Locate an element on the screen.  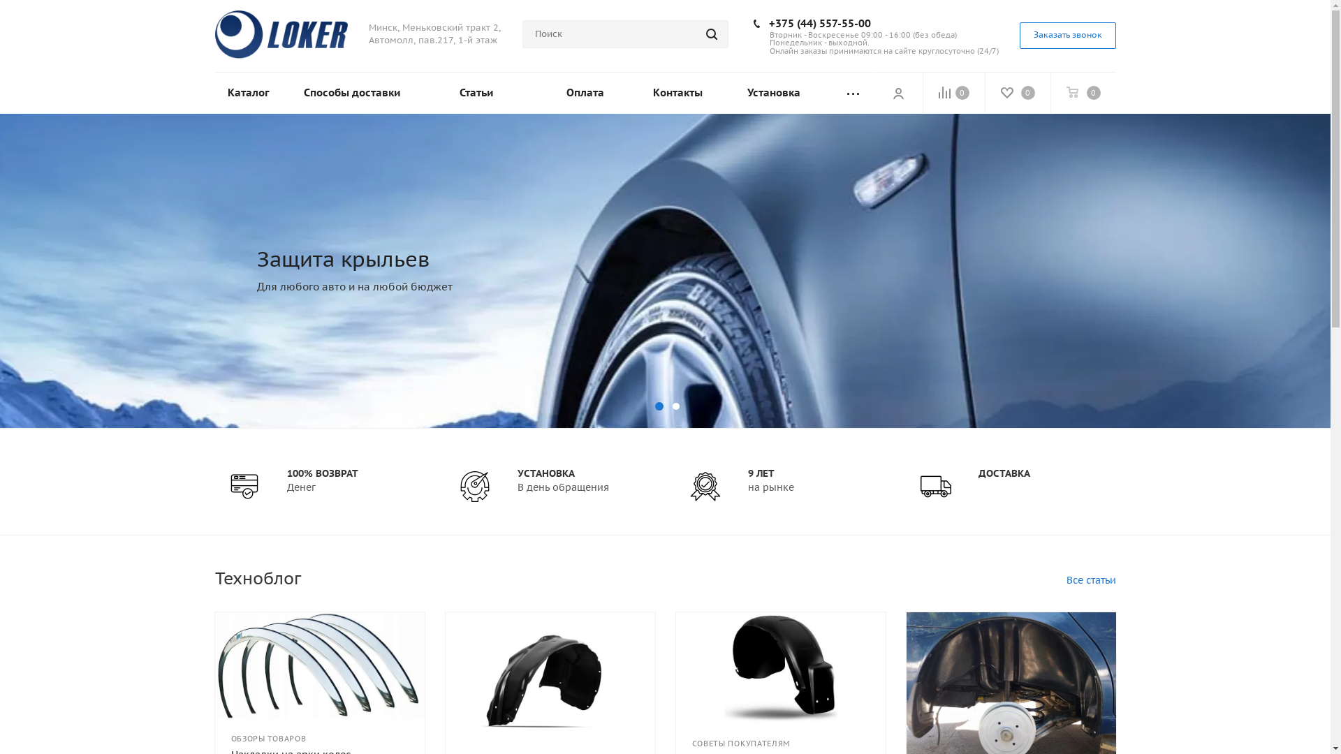
0 is located at coordinates (1083, 93).